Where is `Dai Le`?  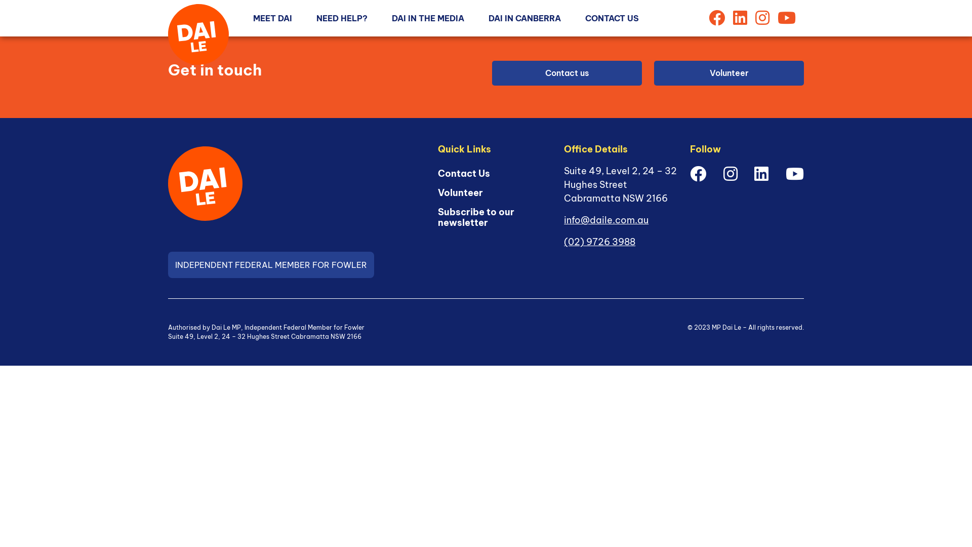 Dai Le is located at coordinates (206, 183).